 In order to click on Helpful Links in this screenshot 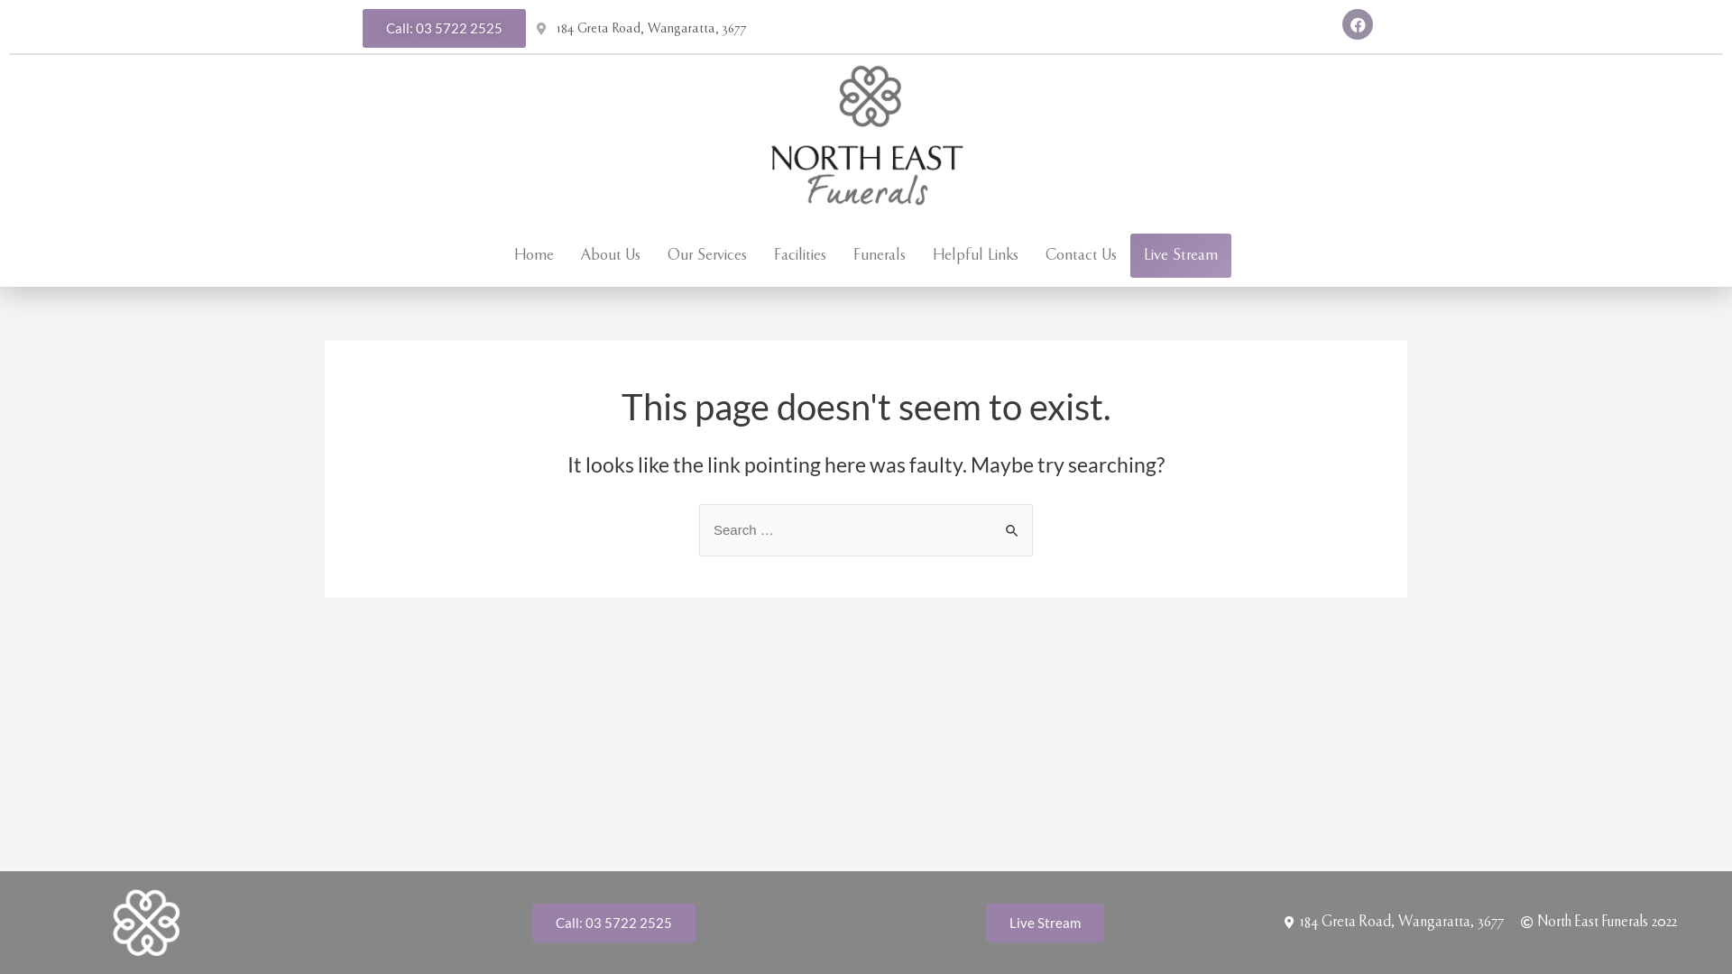, I will do `click(1048, 242)`.